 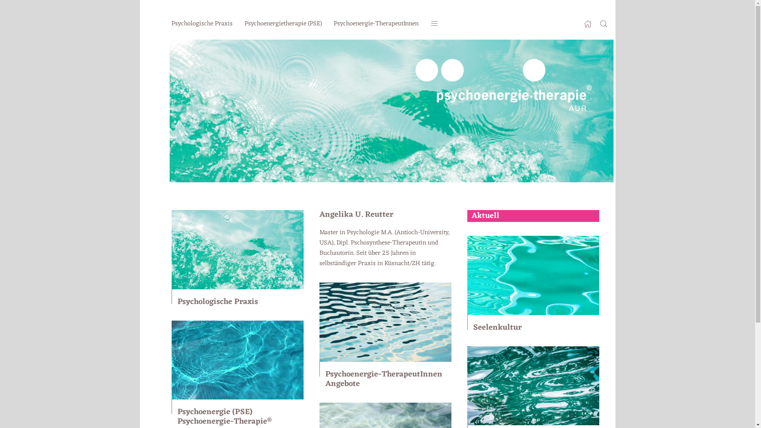 What do you see at coordinates (400, 111) in the screenshot?
I see `weiterlesen` at bounding box center [400, 111].